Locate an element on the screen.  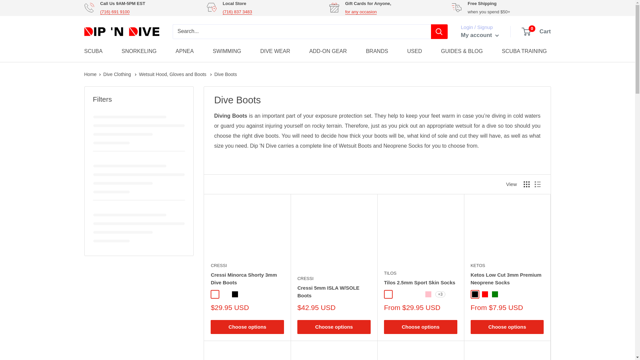
DIPNDIVE Gift Card is located at coordinates (361, 12).